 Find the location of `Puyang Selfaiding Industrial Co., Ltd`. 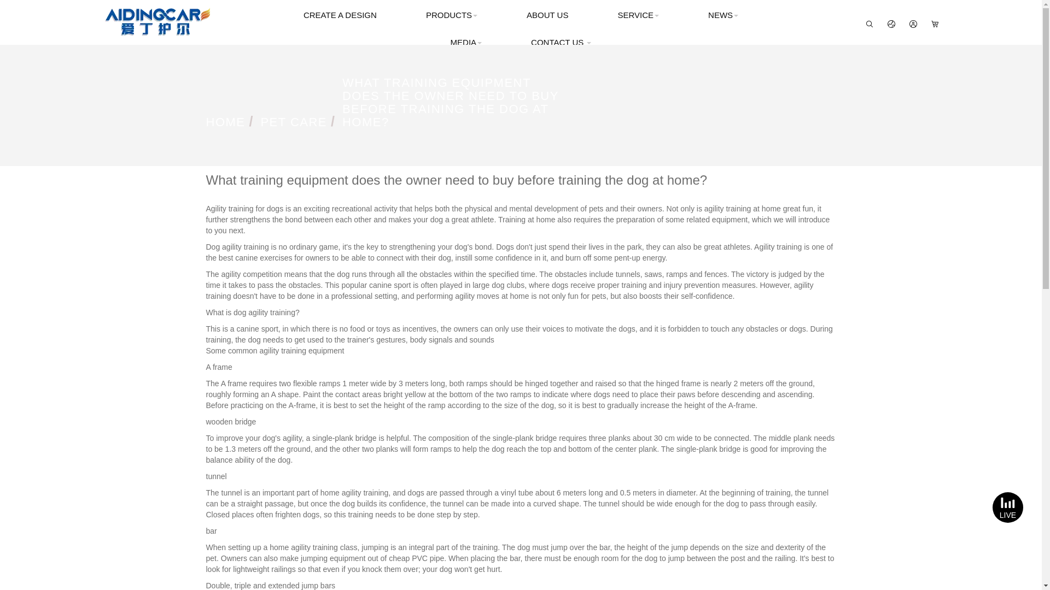

Puyang Selfaiding Industrial Co., Ltd is located at coordinates (157, 22).